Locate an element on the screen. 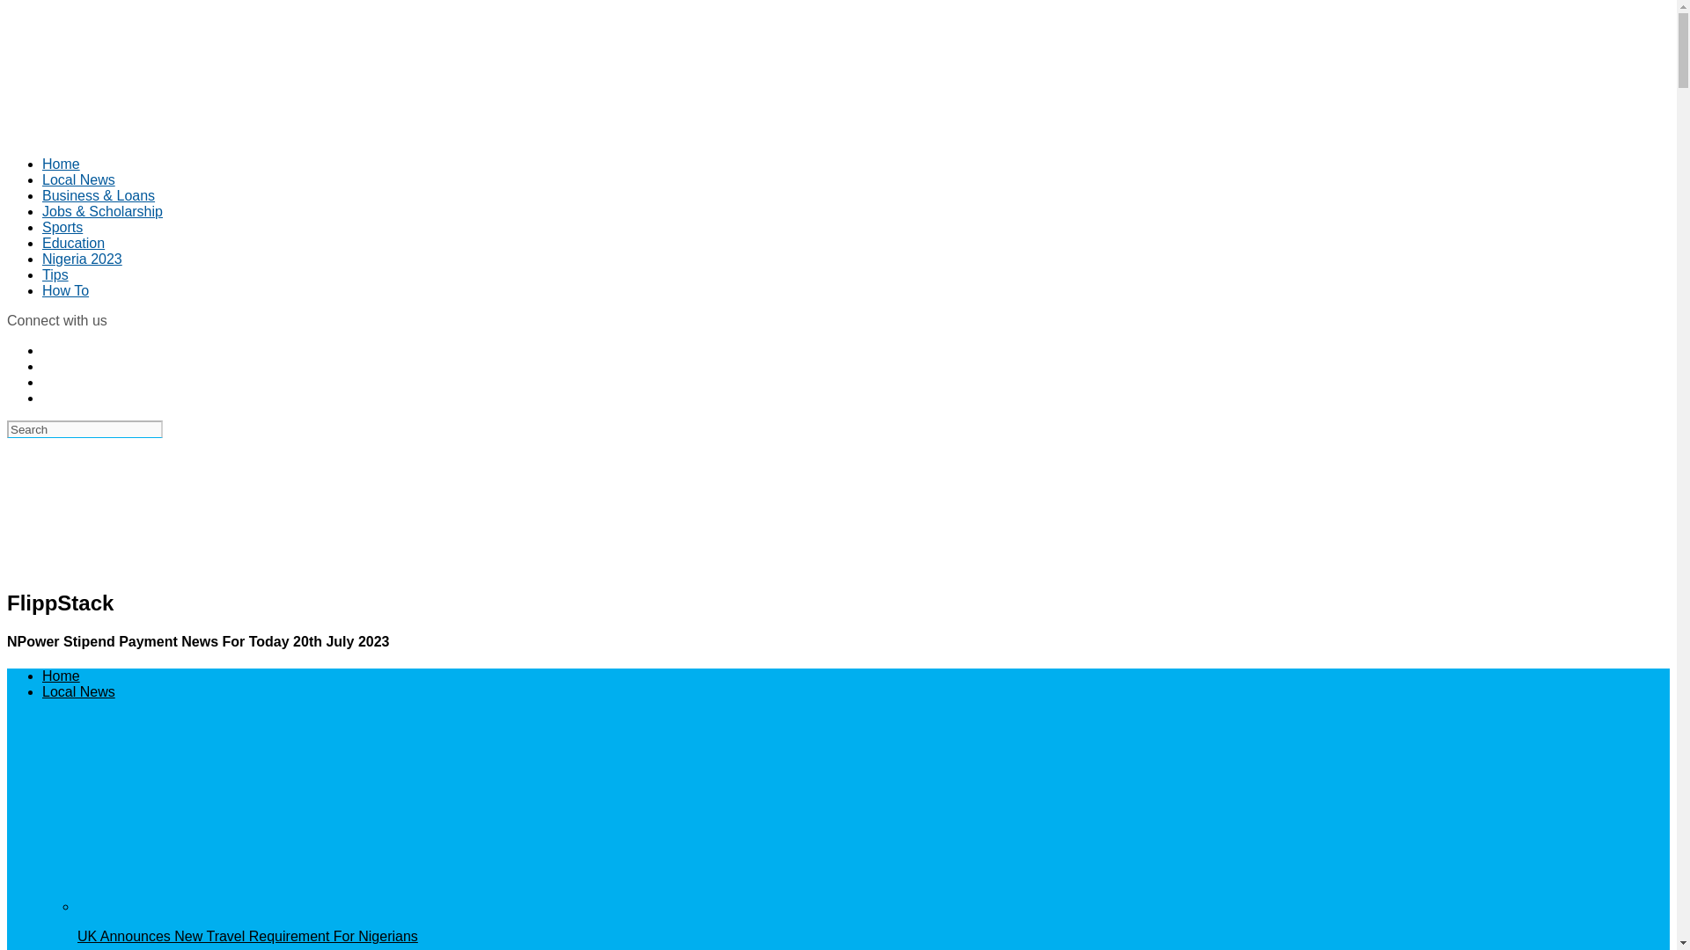 The width and height of the screenshot is (1690, 950). Education is located at coordinates (74, 243).